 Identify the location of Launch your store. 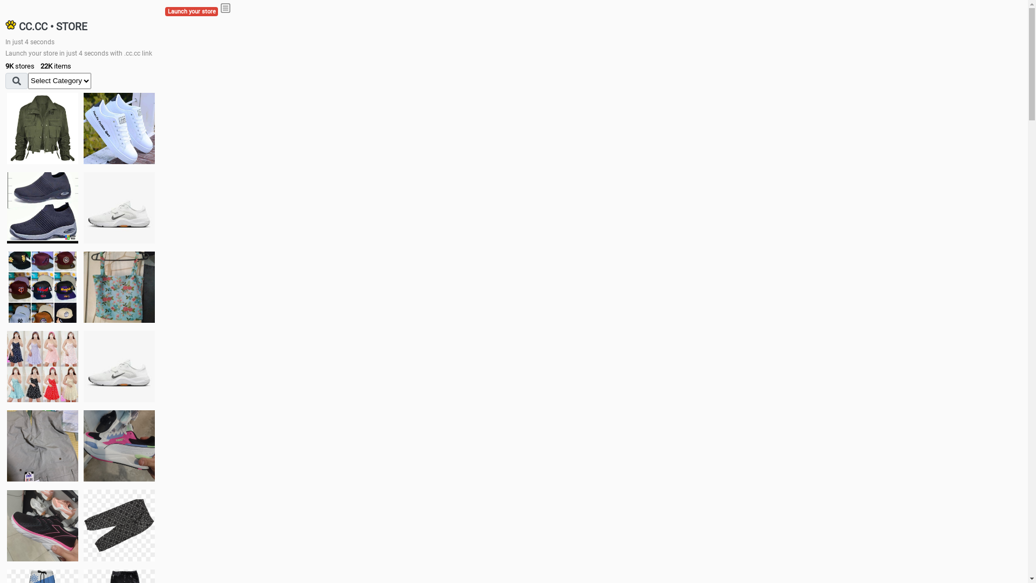
(192, 12).